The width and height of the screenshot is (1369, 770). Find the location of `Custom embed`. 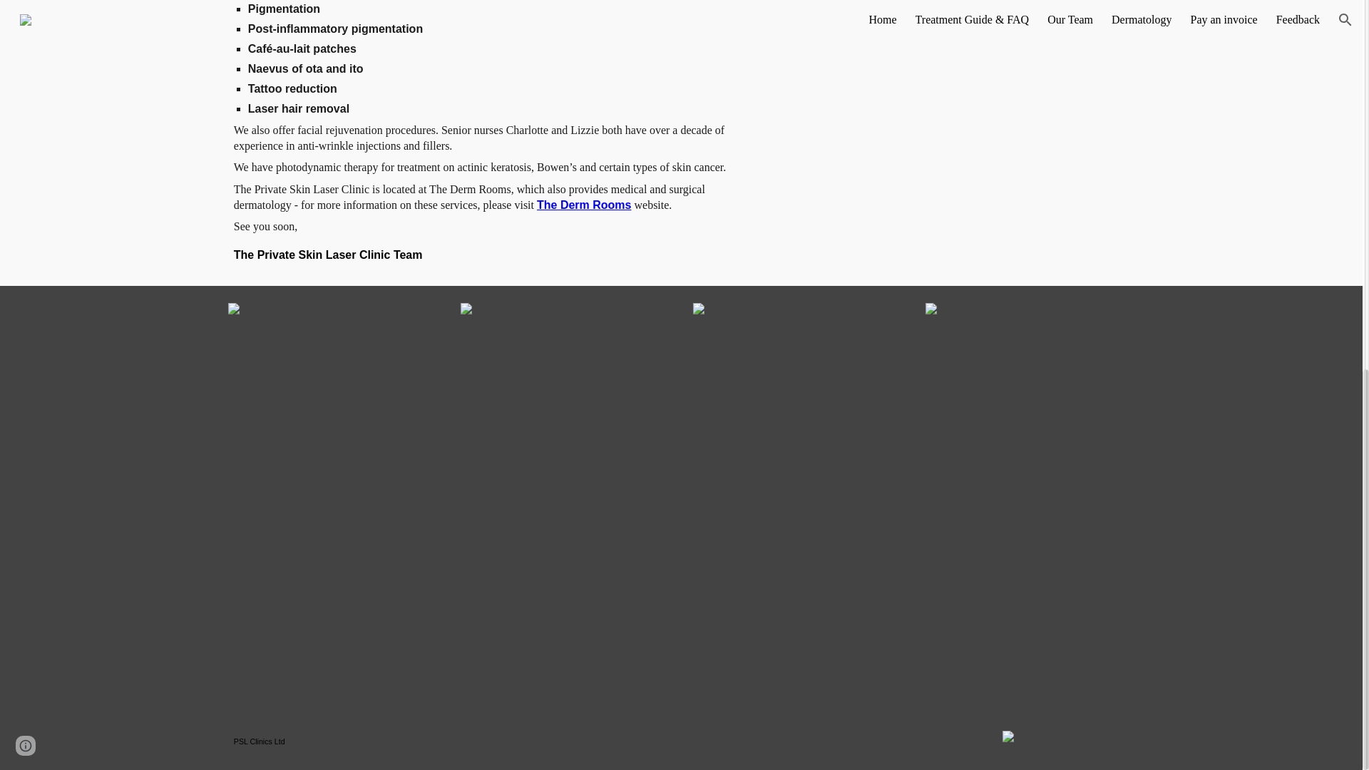

Custom embed is located at coordinates (952, 131).